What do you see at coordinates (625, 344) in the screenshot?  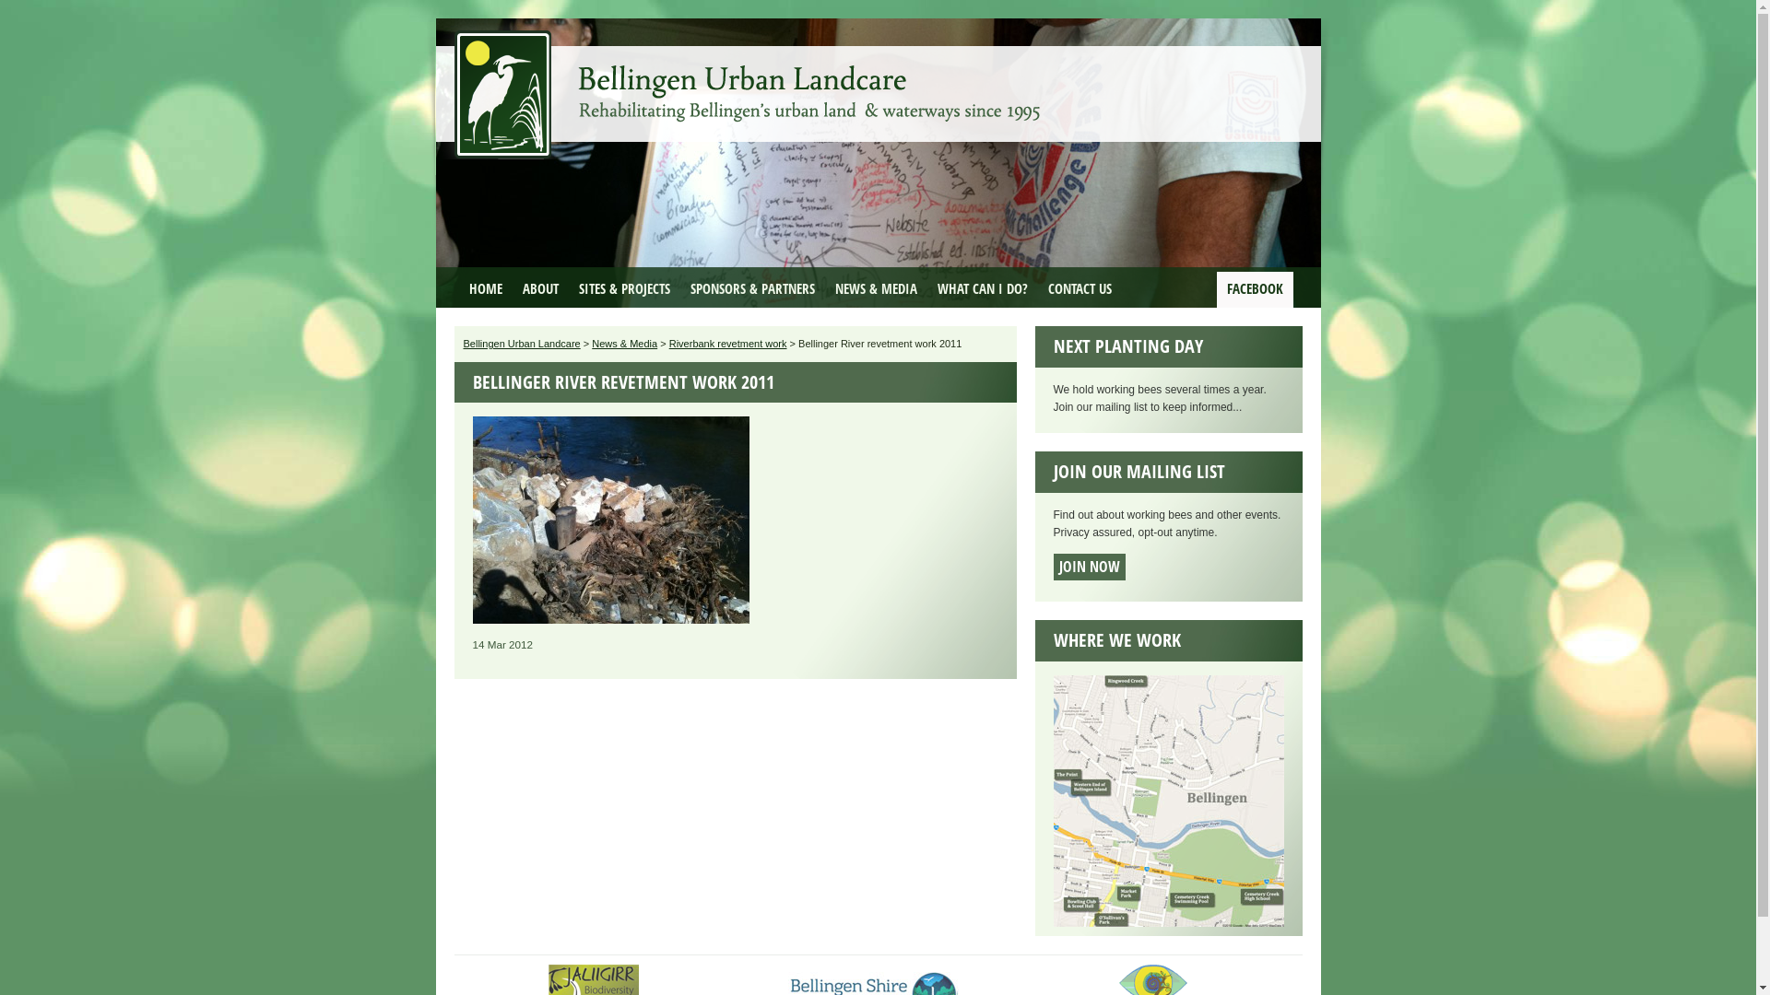 I see `News & Media` at bounding box center [625, 344].